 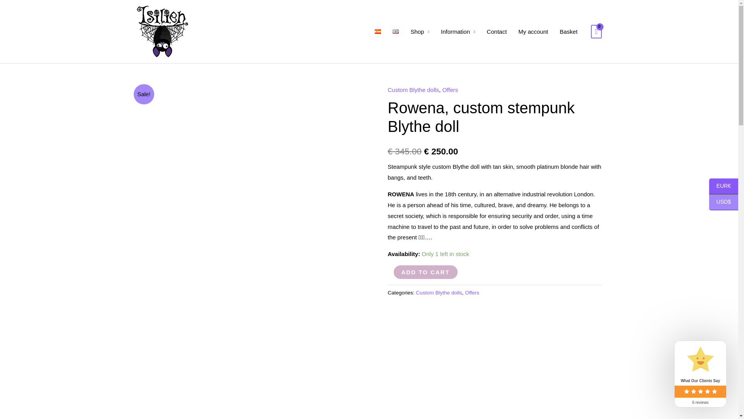 What do you see at coordinates (496, 31) in the screenshot?
I see `Contact` at bounding box center [496, 31].